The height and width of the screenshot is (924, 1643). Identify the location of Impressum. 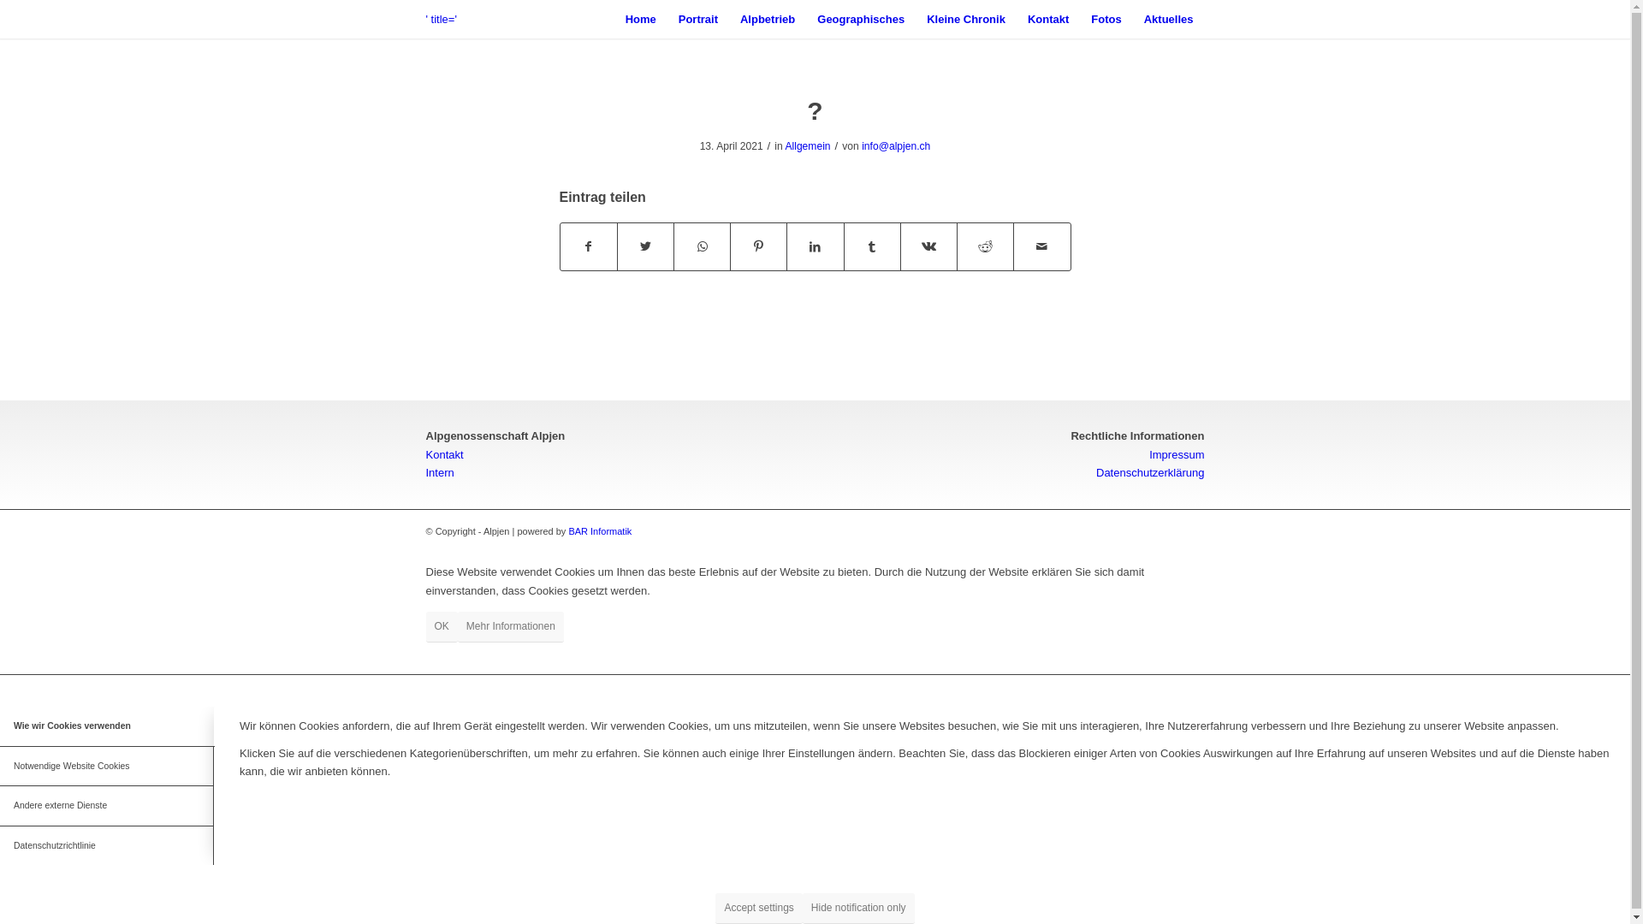
(1177, 455).